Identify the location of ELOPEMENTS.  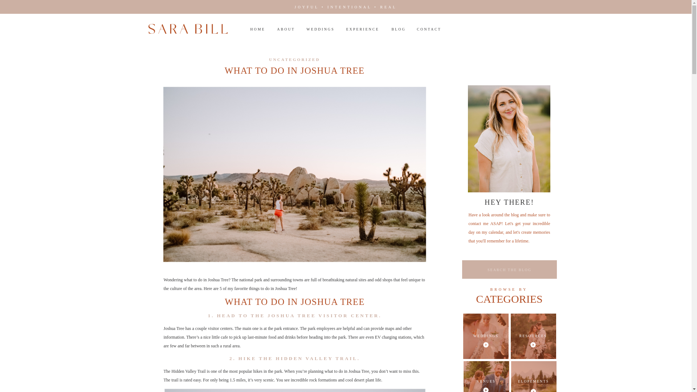
(534, 382).